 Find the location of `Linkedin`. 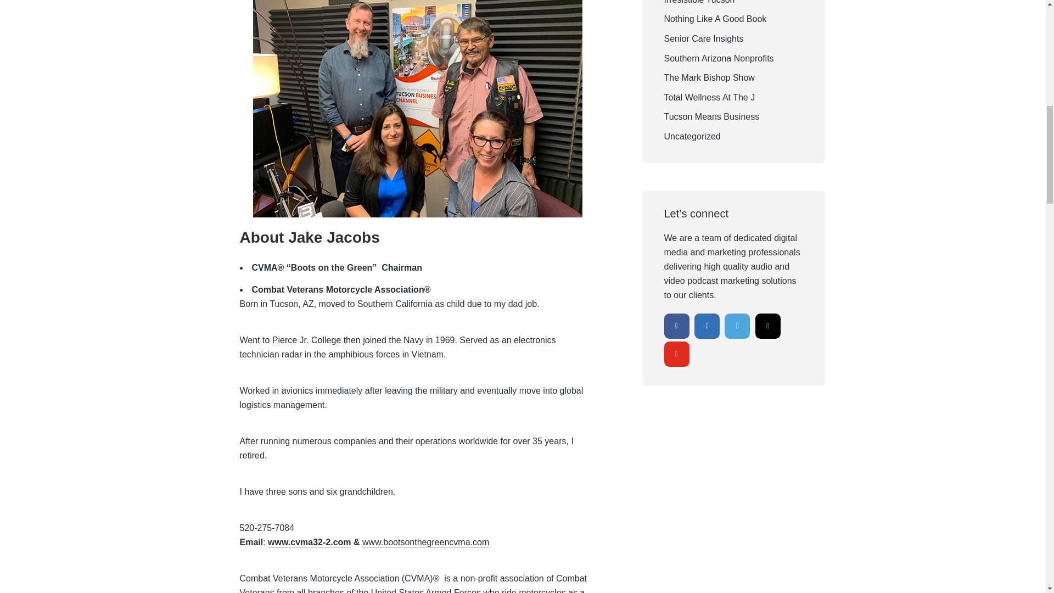

Linkedin is located at coordinates (707, 325).